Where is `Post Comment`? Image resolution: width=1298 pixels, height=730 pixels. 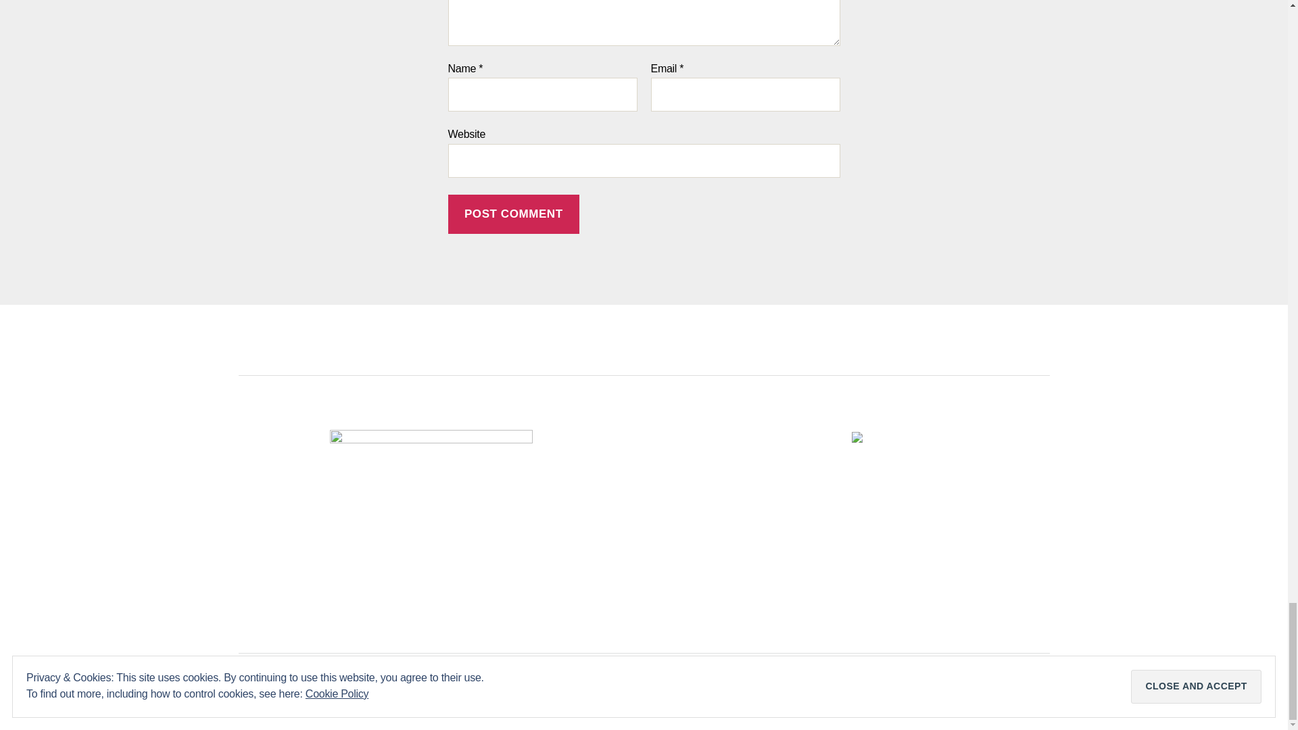 Post Comment is located at coordinates (513, 214).